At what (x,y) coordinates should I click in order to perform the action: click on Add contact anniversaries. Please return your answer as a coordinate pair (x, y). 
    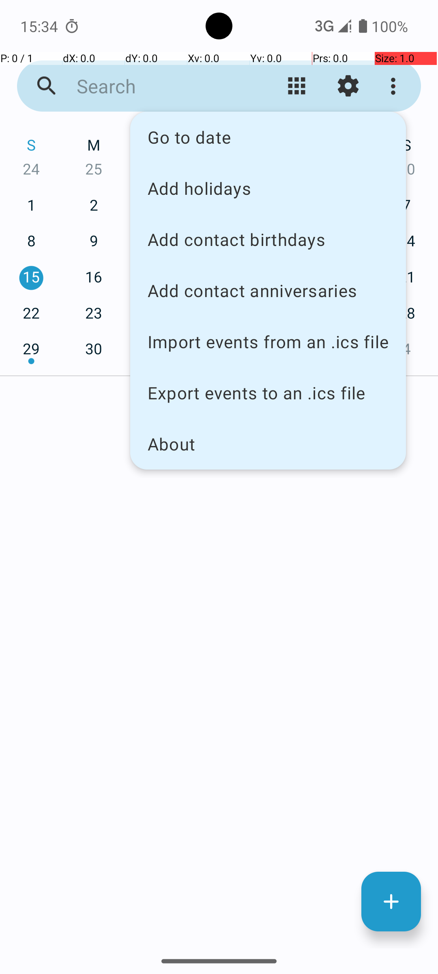
    Looking at the image, I should click on (268, 291).